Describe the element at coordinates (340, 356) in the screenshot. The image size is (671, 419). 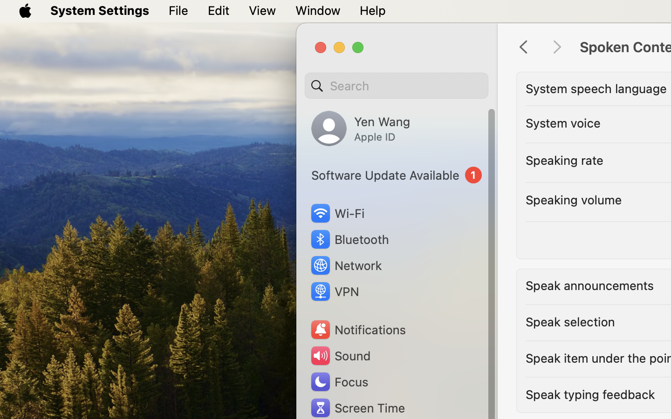
I see `Sound` at that location.